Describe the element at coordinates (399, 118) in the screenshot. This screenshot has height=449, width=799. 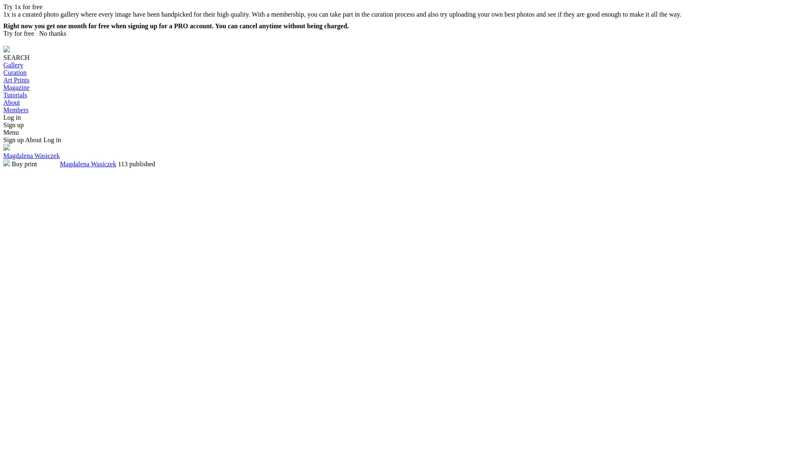
I see `Log in` at that location.